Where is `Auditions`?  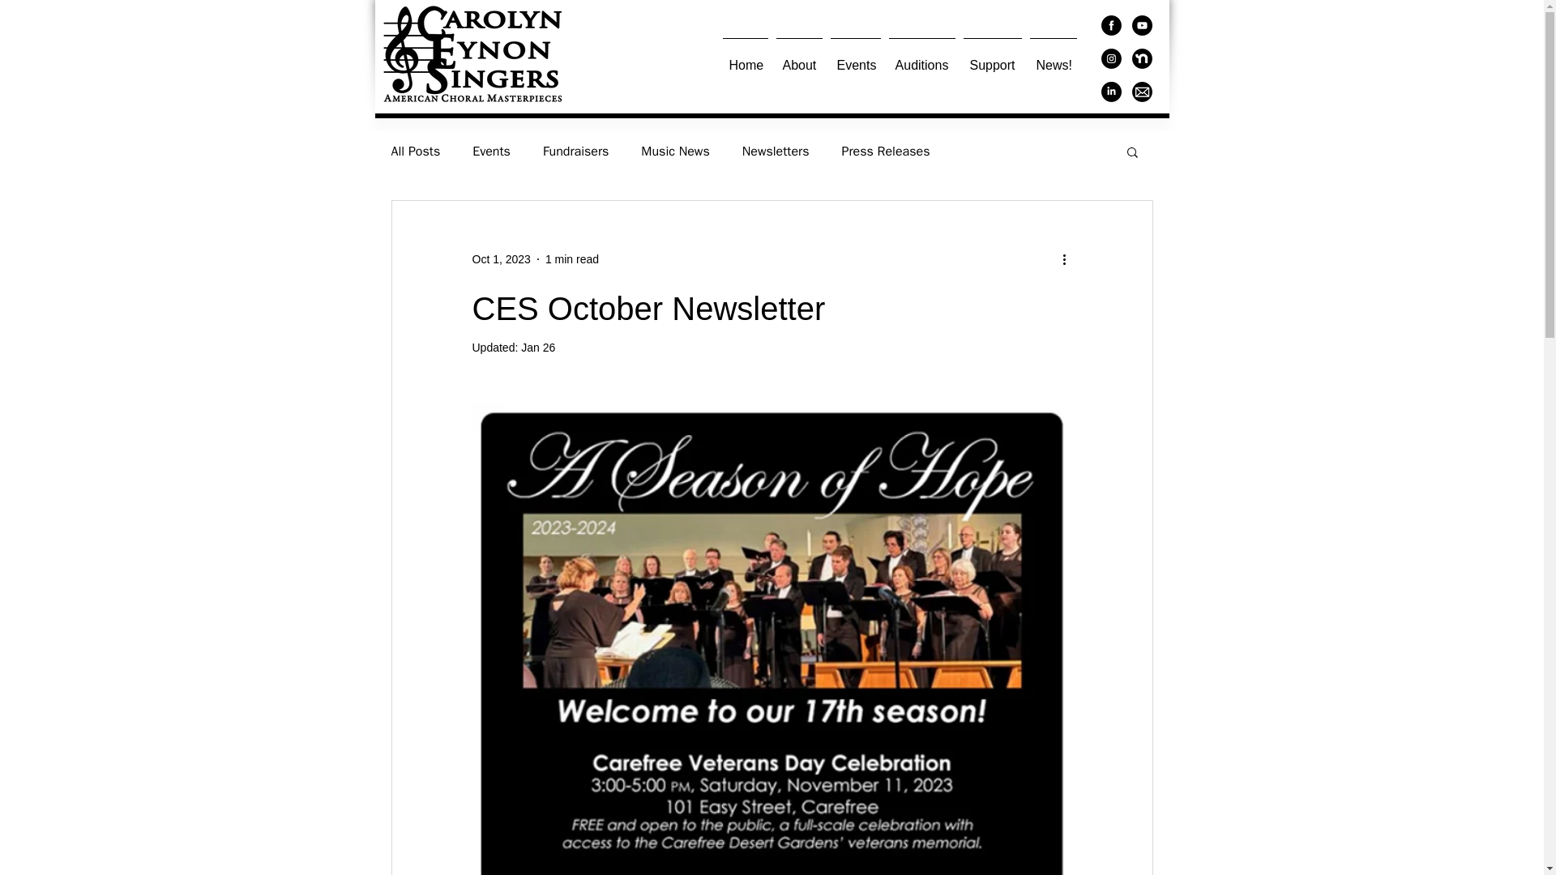 Auditions is located at coordinates (922, 58).